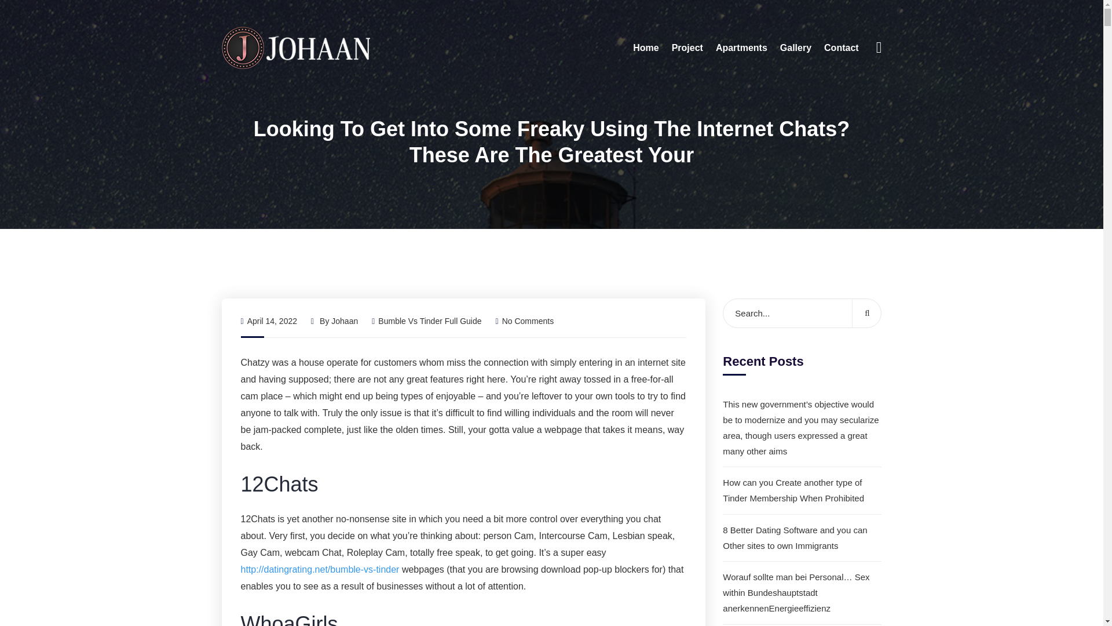  I want to click on Johaan, so click(345, 321).